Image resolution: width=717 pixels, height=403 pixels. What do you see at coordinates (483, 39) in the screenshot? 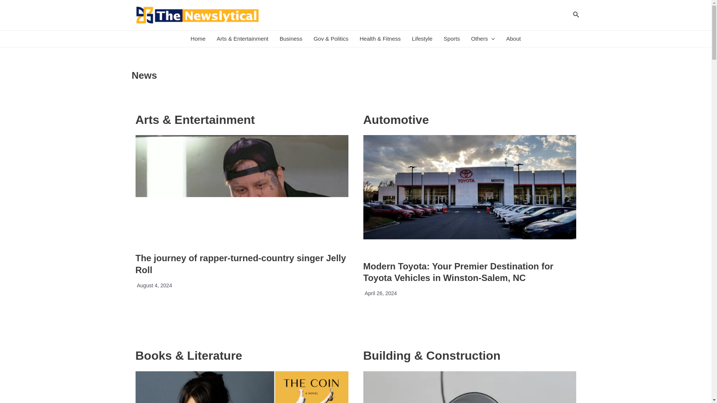
I see `Others` at bounding box center [483, 39].